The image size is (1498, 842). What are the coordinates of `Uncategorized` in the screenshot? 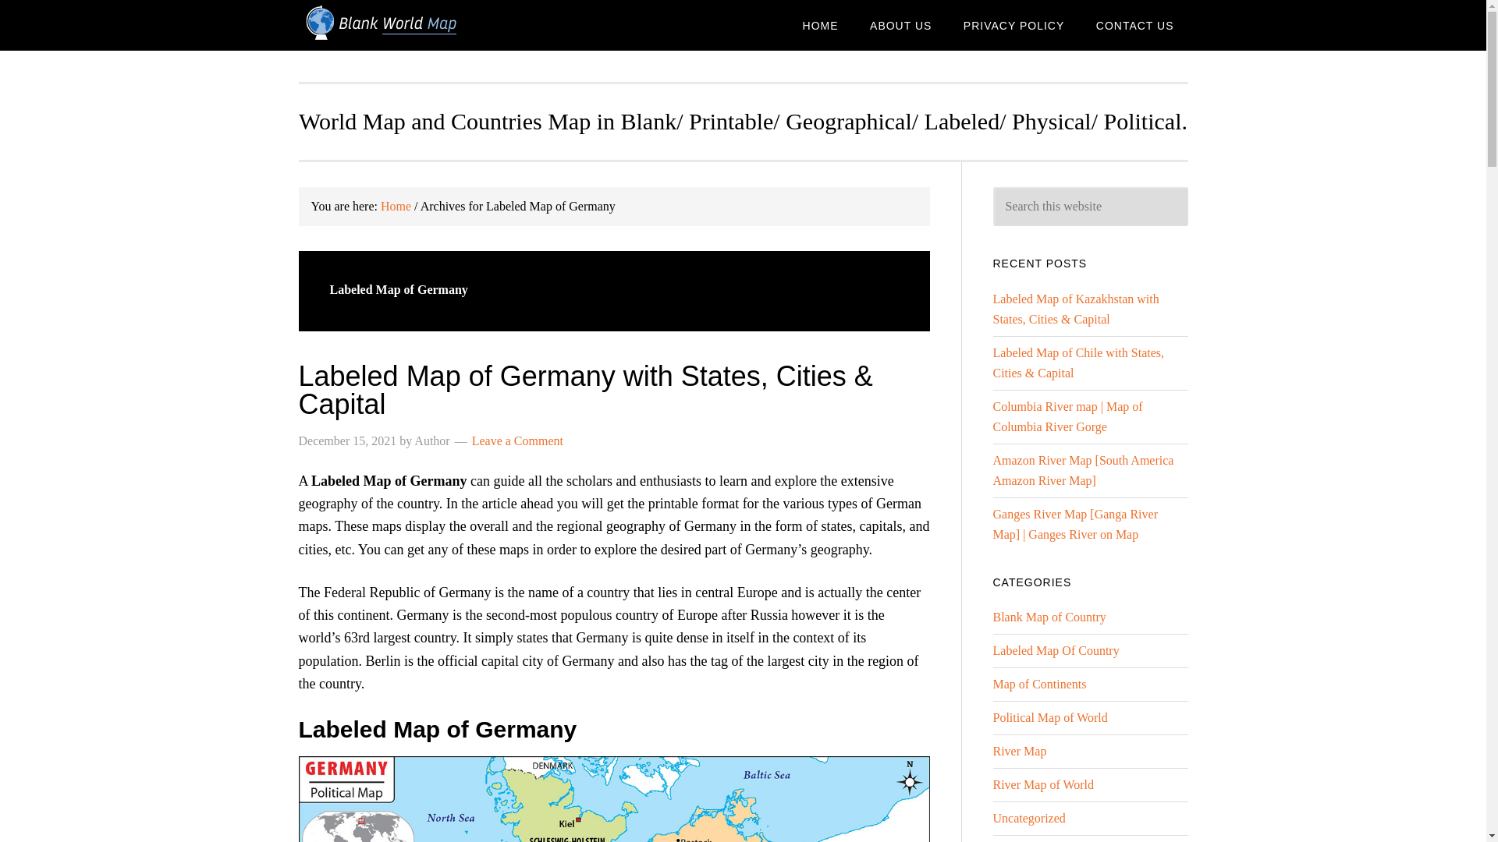 It's located at (1028, 819).